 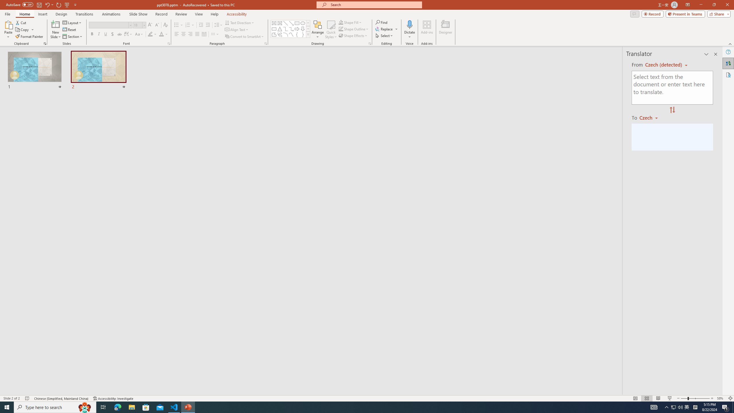 What do you see at coordinates (730, 44) in the screenshot?
I see `Collapse the Ribbon` at bounding box center [730, 44].